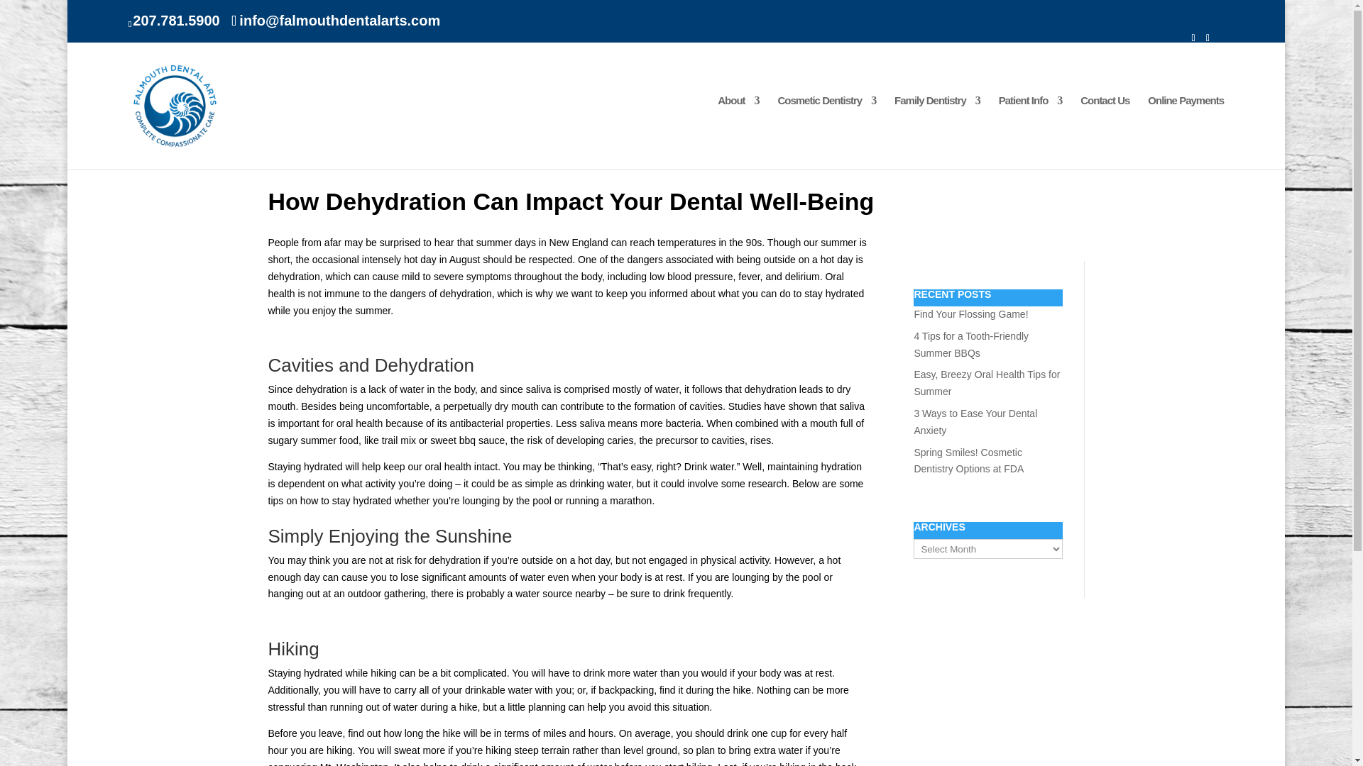 The height and width of the screenshot is (766, 1363). What do you see at coordinates (937, 127) in the screenshot?
I see `Family Dentistry` at bounding box center [937, 127].